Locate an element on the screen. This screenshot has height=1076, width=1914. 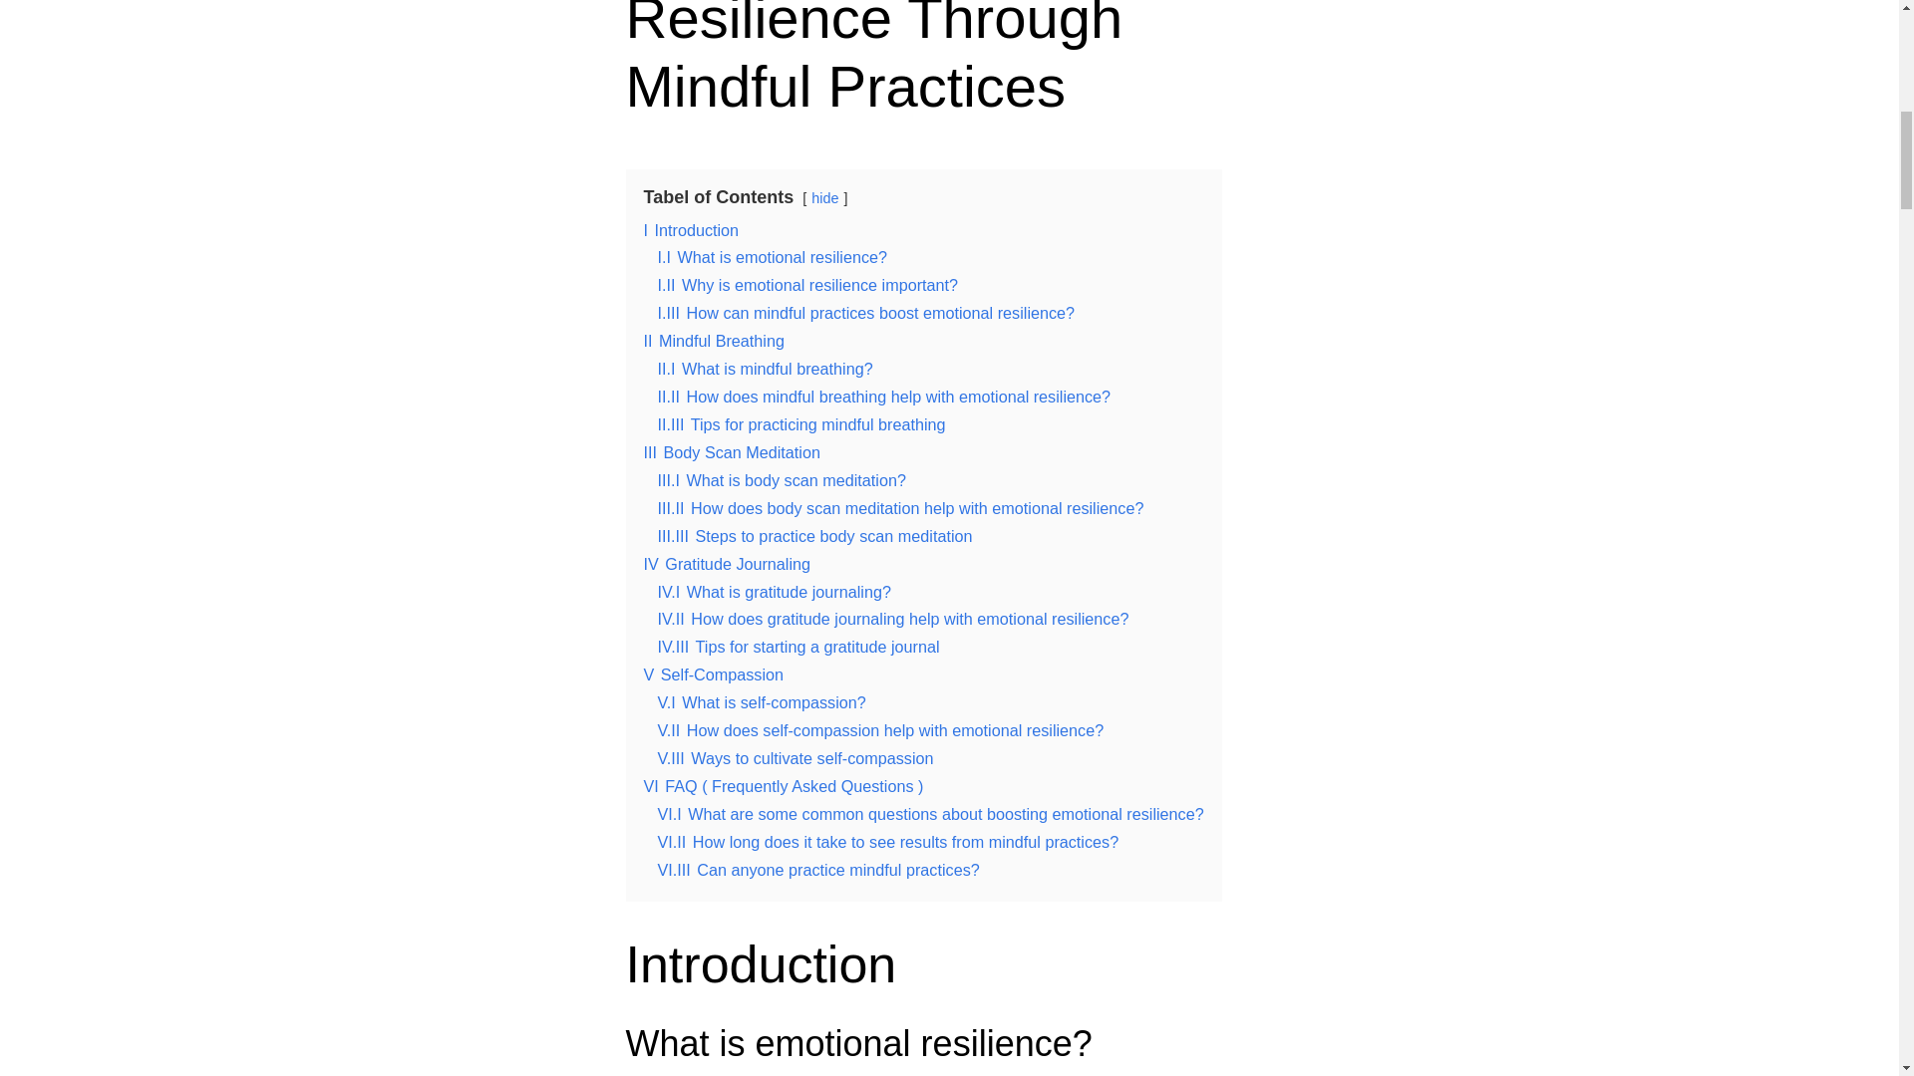
II Mindful Breathing is located at coordinates (714, 341).